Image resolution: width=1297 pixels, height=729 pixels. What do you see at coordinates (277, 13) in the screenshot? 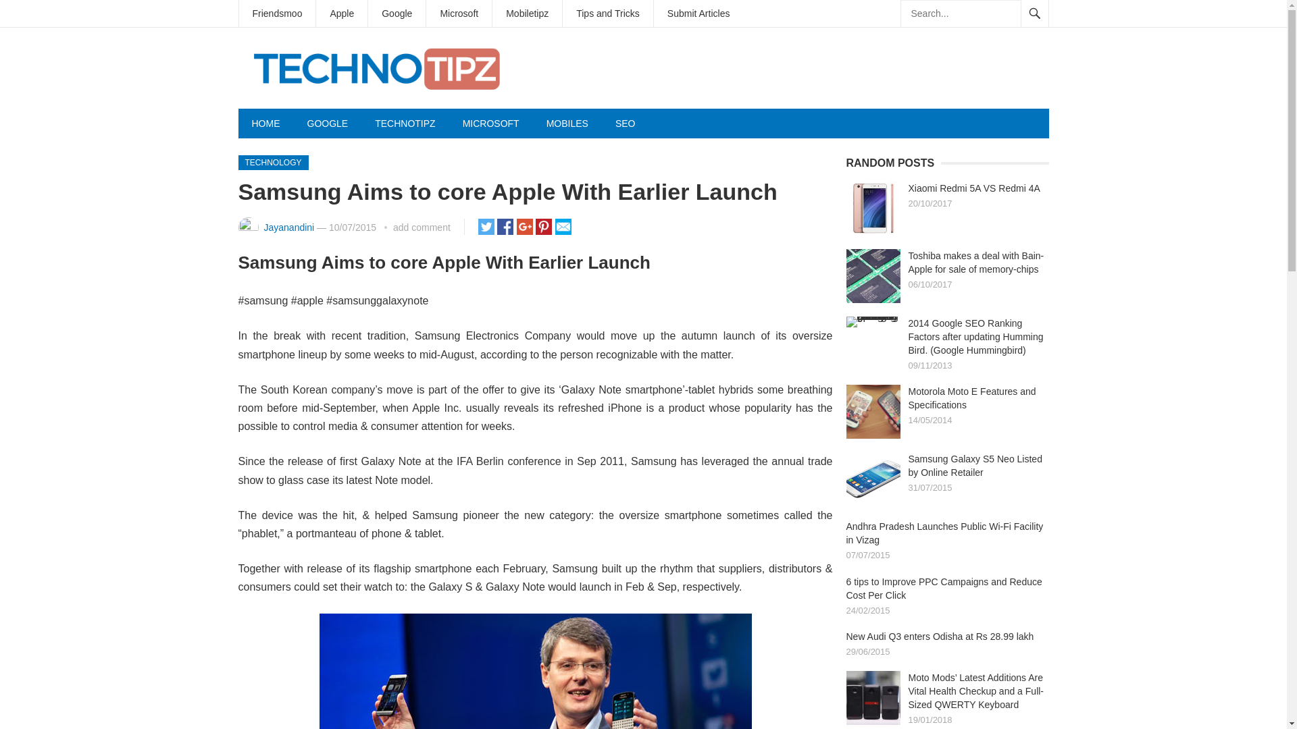
I see `Friendsmoo` at bounding box center [277, 13].